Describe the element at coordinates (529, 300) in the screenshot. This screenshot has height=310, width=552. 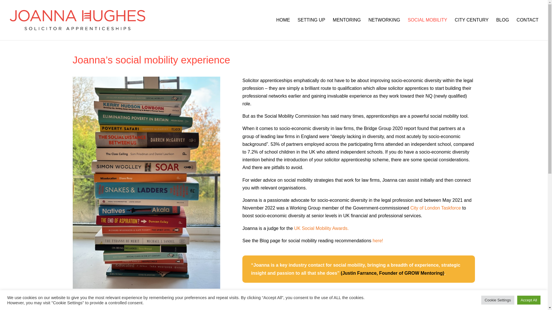
I see `Accept All` at that location.